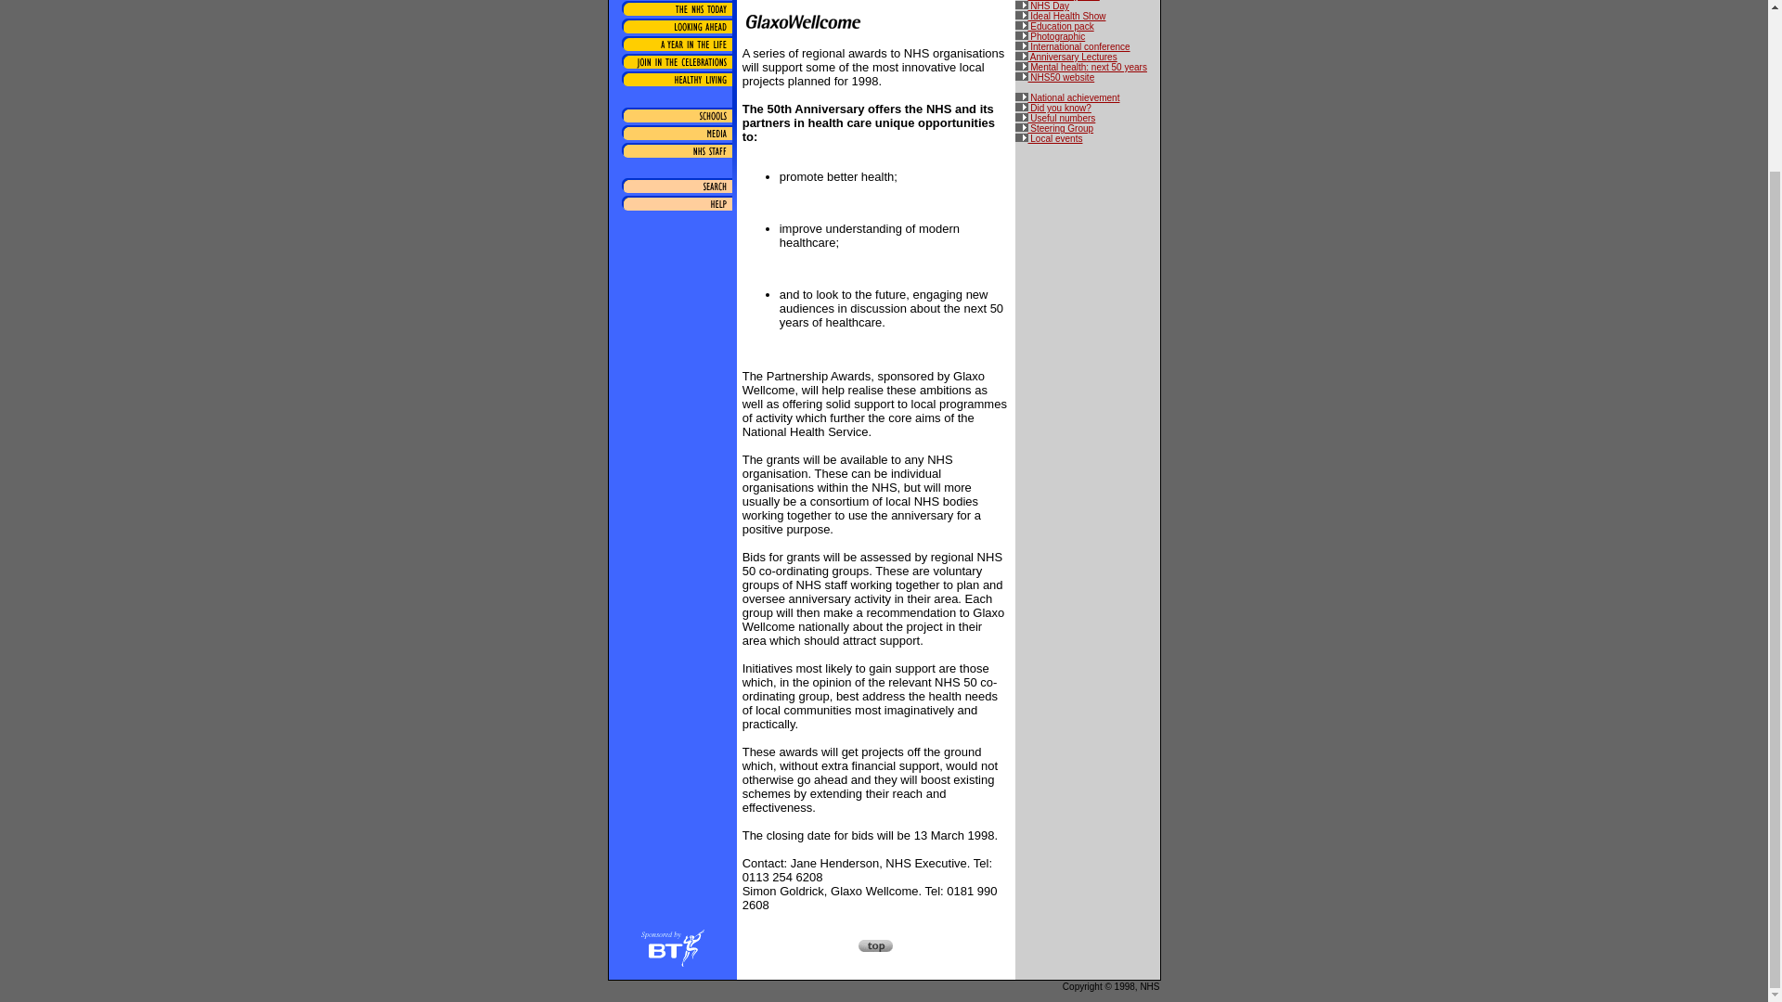 This screenshot has height=1002, width=1782. What do you see at coordinates (1065, 57) in the screenshot?
I see `Anniversary Lectures` at bounding box center [1065, 57].